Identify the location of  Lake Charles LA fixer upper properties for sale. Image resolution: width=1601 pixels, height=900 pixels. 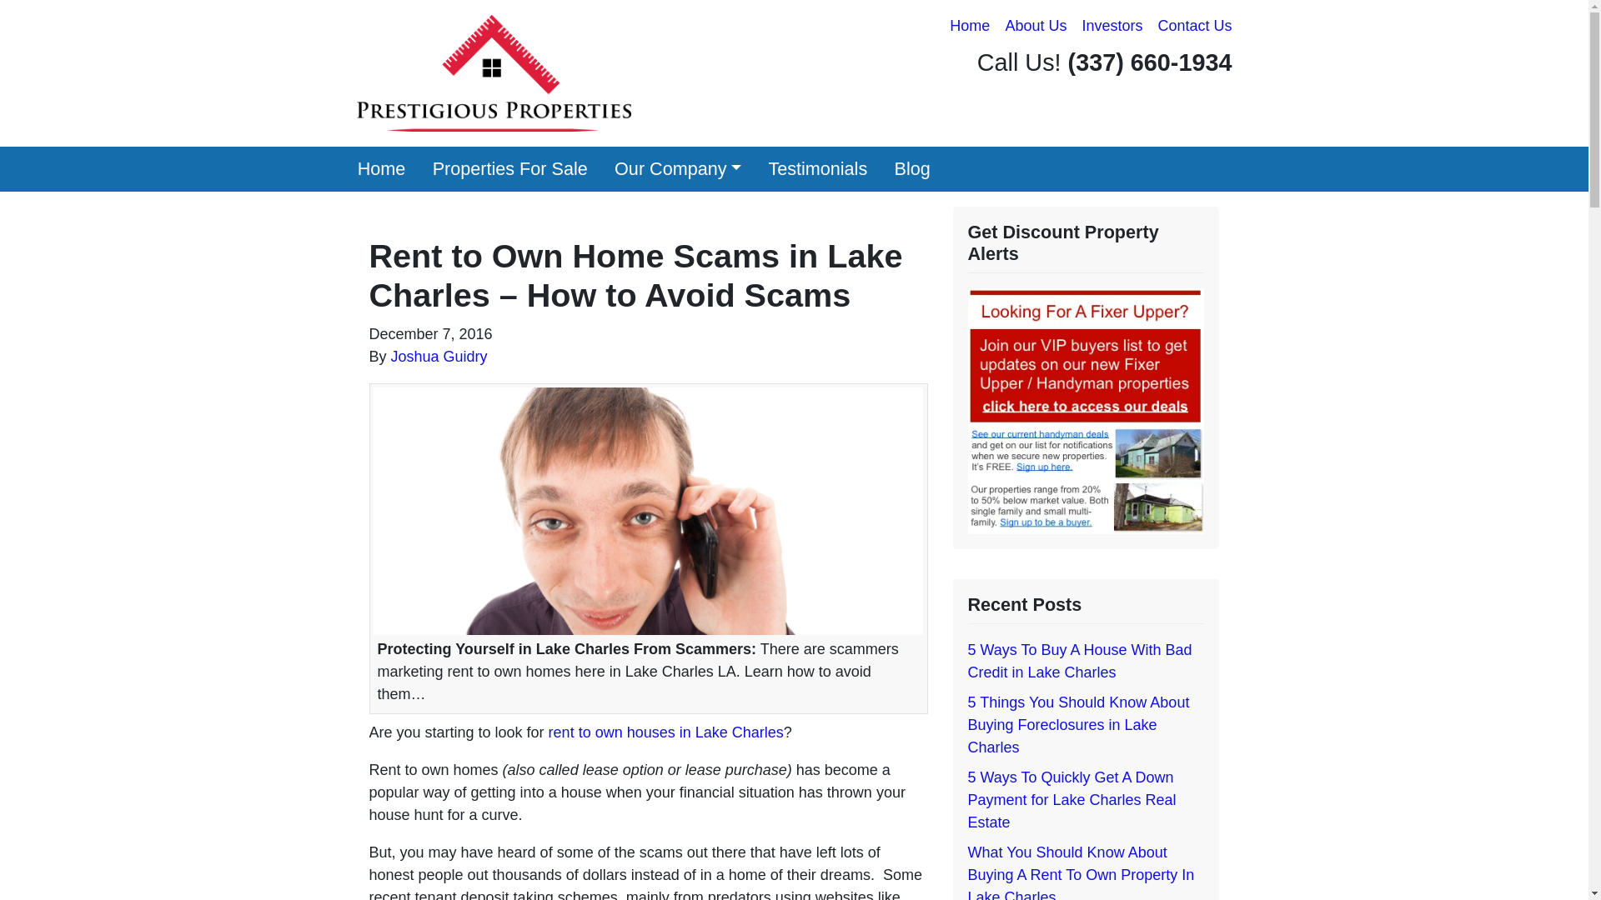
(1085, 410).